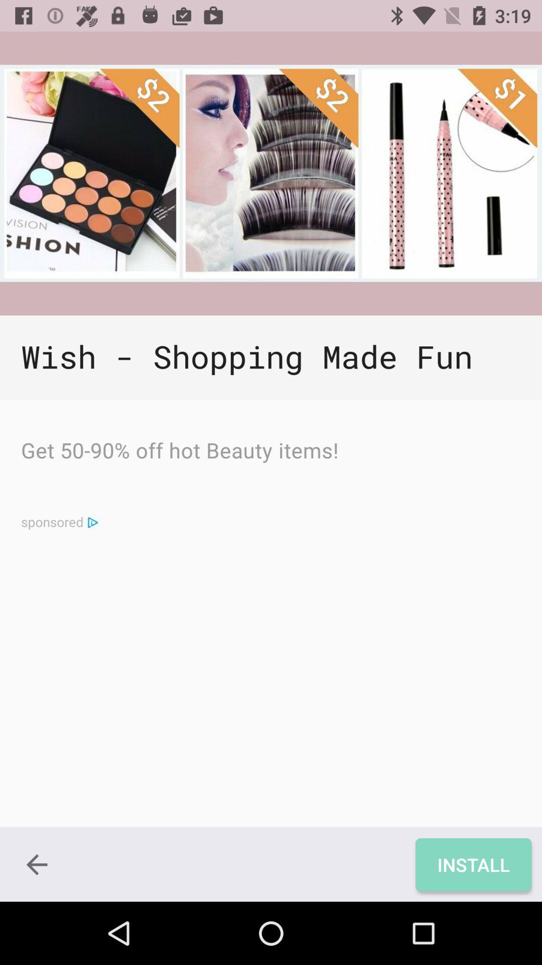 This screenshot has height=965, width=542. Describe the element at coordinates (180, 453) in the screenshot. I see `turn off icon below wish shopping made icon` at that location.